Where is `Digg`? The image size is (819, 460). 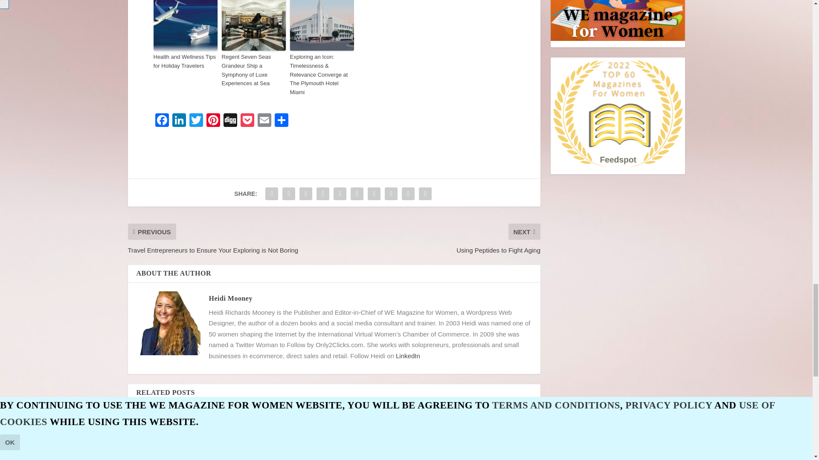
Digg is located at coordinates (230, 121).